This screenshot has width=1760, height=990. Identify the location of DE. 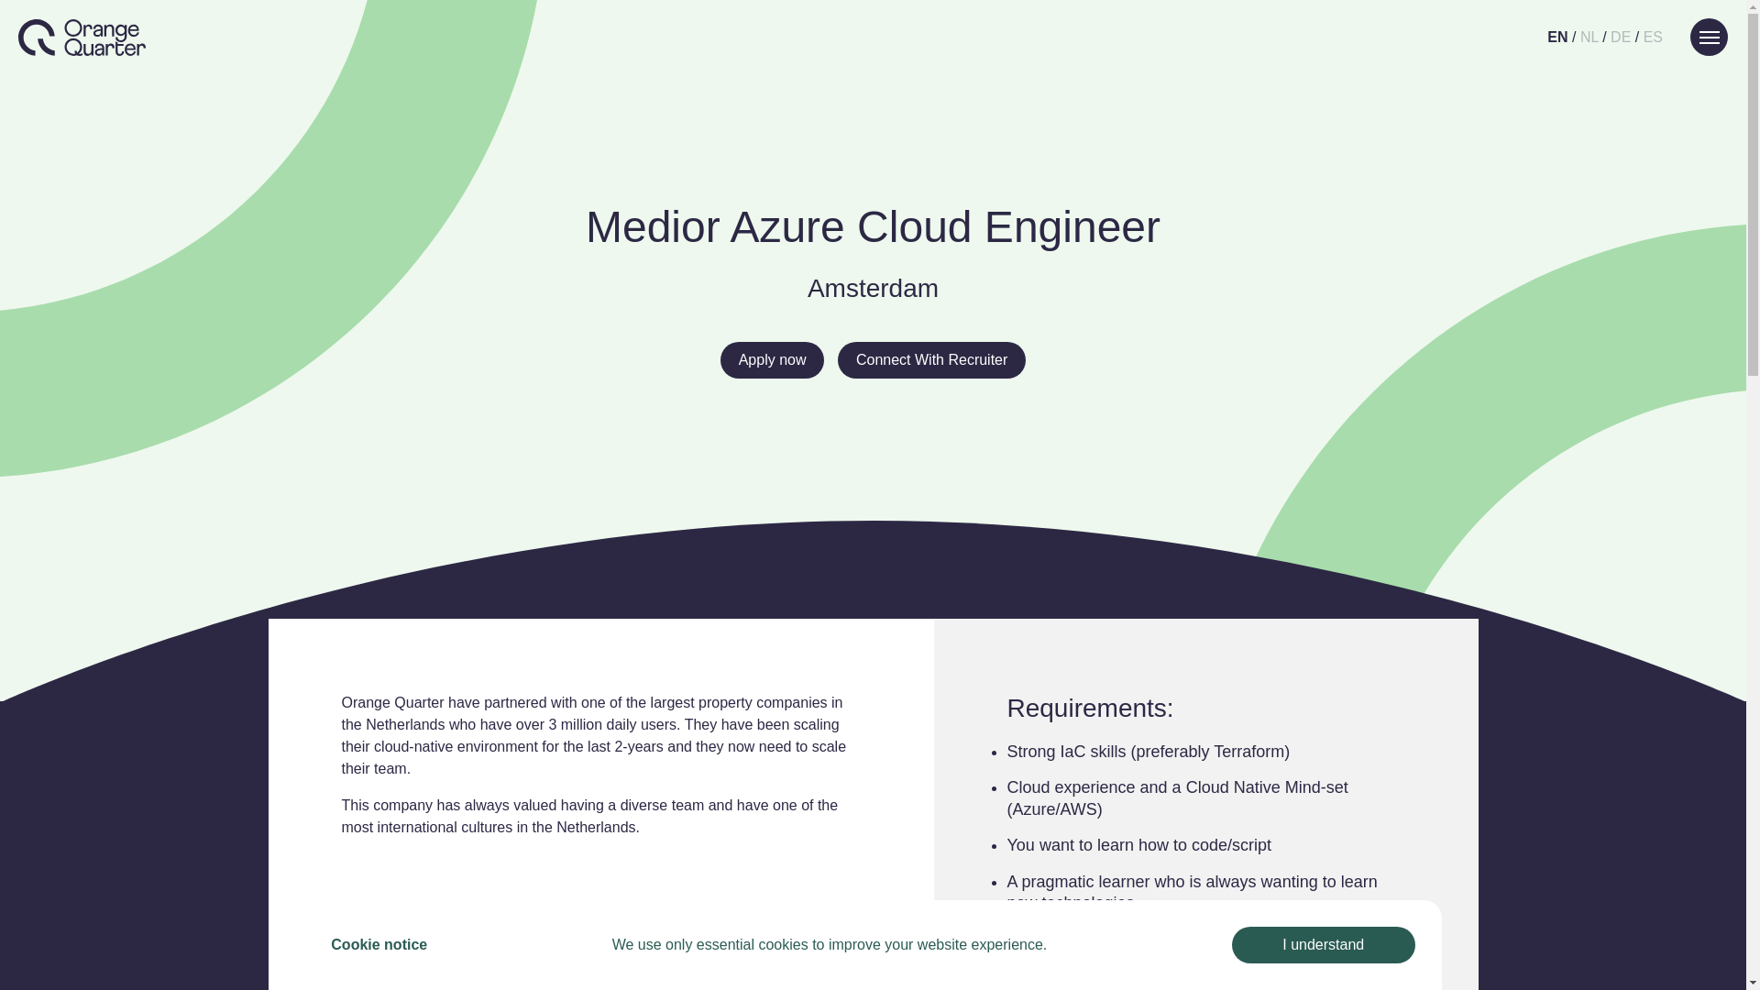
(1621, 37).